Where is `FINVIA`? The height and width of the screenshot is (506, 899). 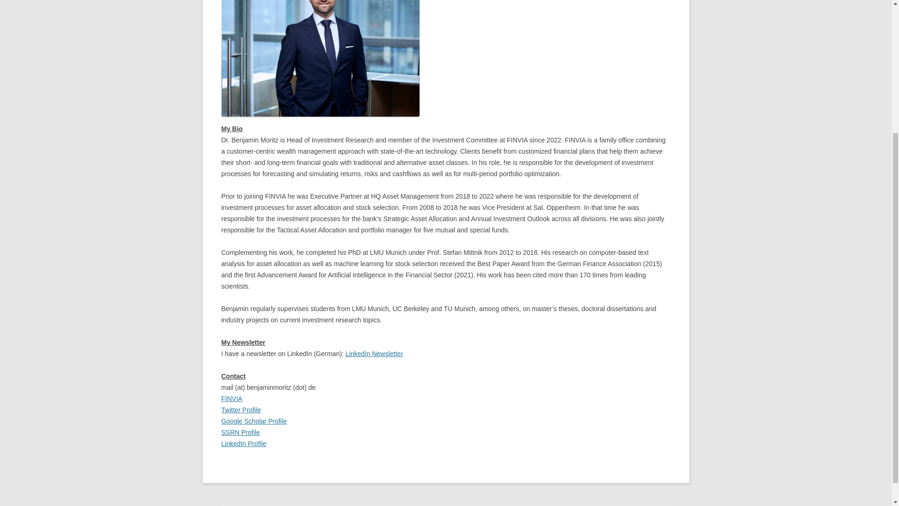
FINVIA is located at coordinates (231, 398).